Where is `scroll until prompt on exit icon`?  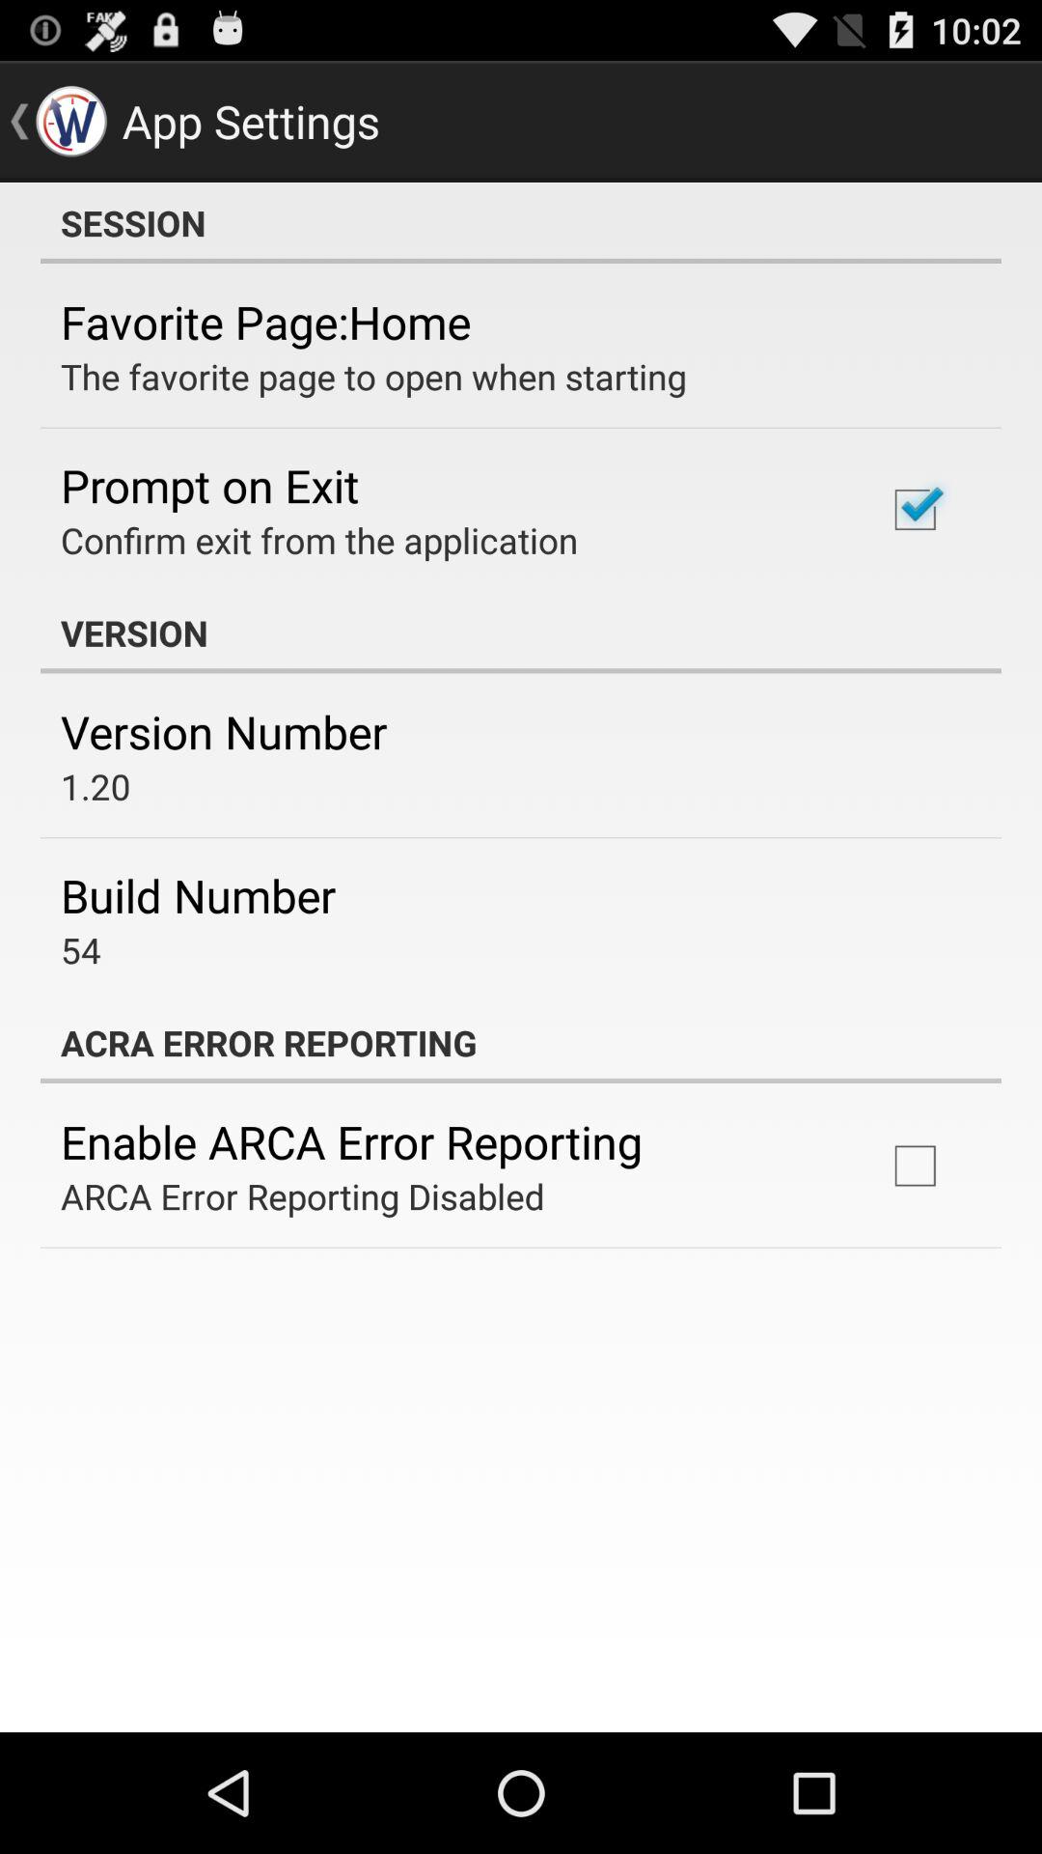
scroll until prompt on exit icon is located at coordinates (210, 485).